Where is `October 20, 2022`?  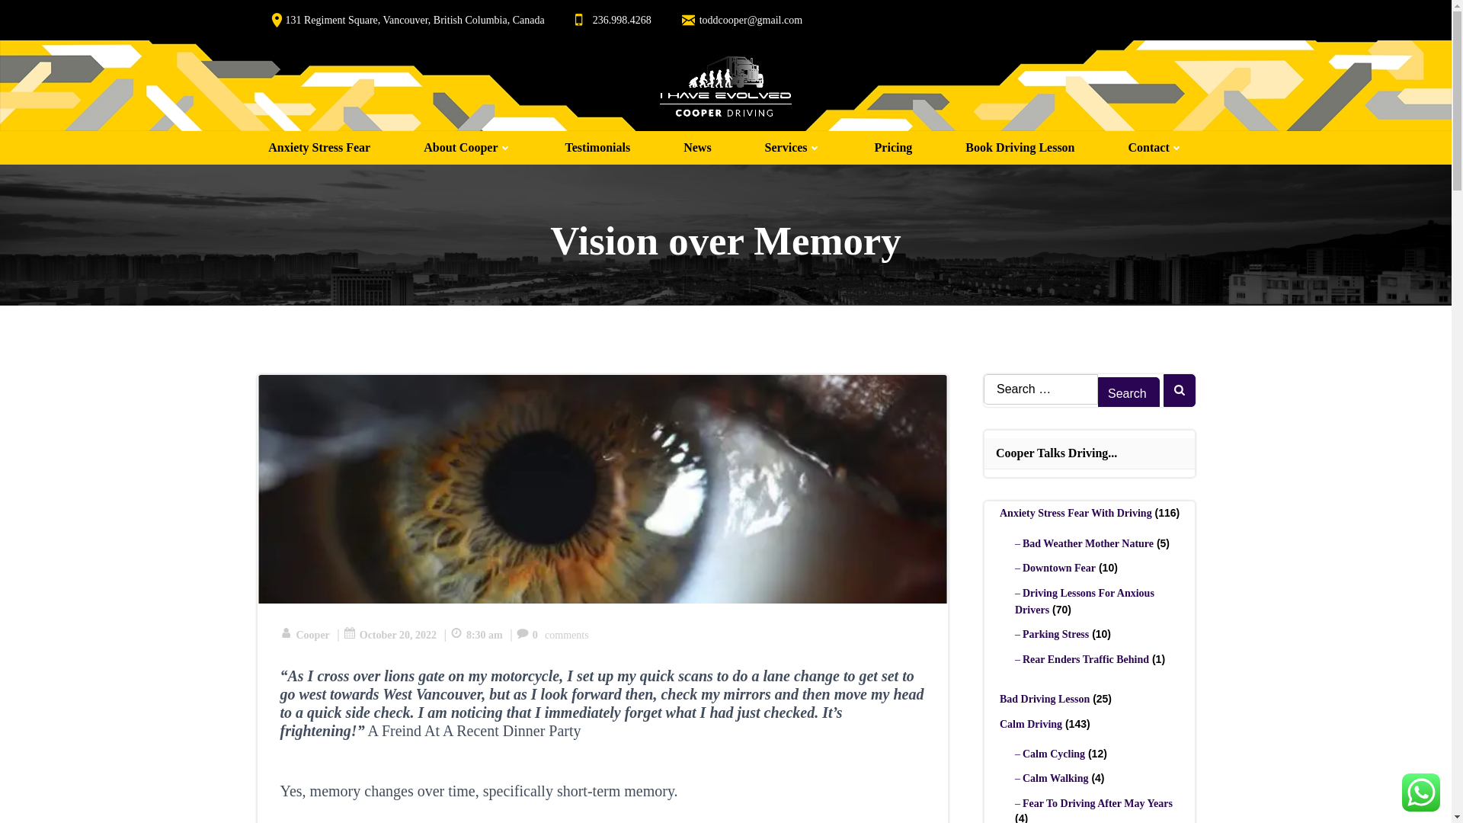 October 20, 2022 is located at coordinates (390, 636).